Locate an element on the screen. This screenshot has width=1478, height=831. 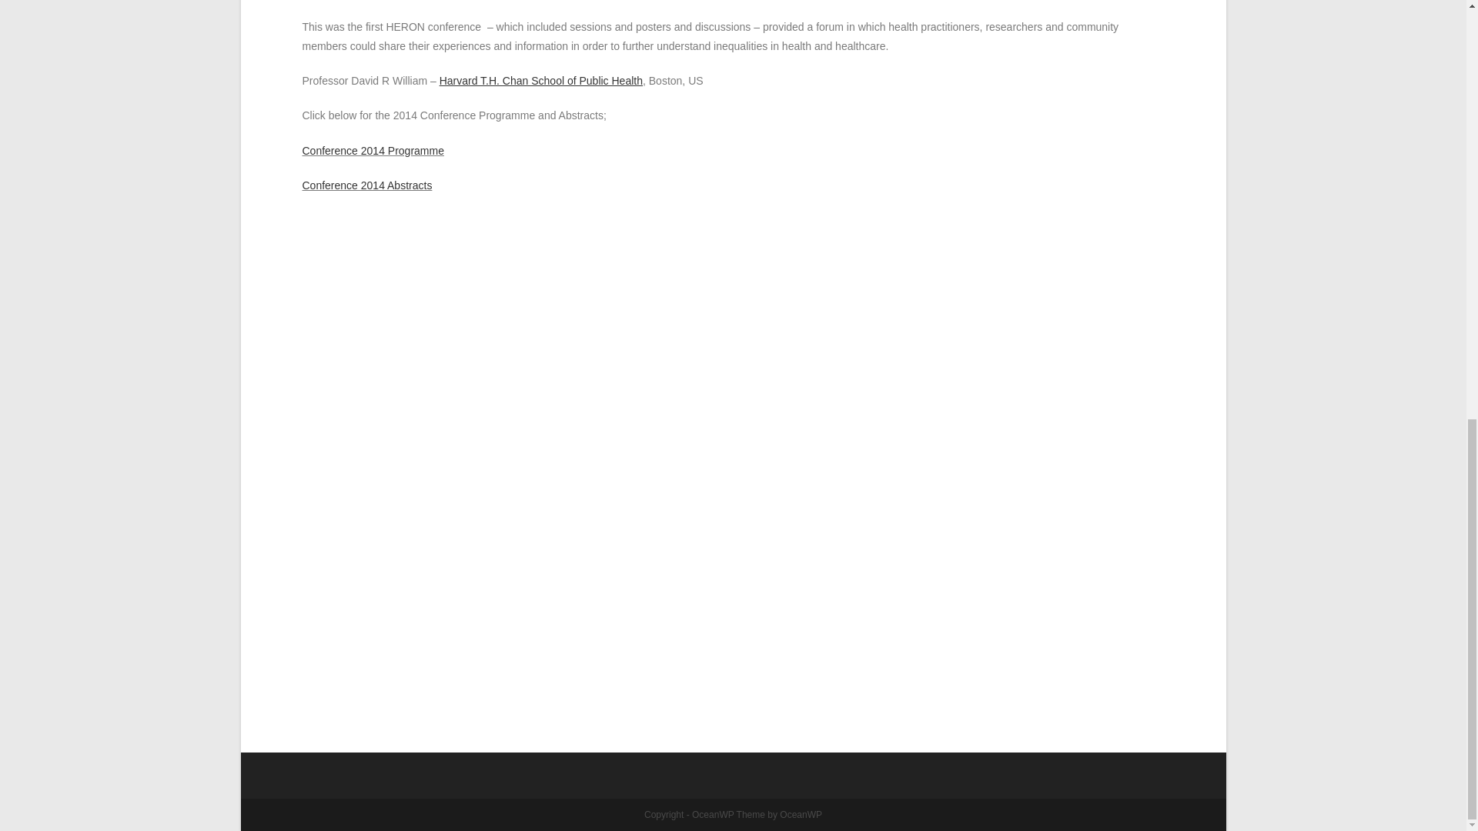
Conference 2014 Programme is located at coordinates (373, 151).